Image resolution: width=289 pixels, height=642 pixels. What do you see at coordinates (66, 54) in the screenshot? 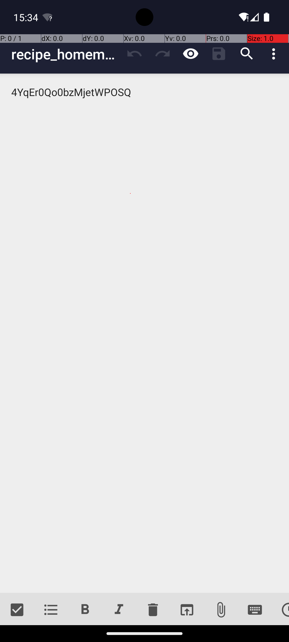
I see `recipe_homemade_pizza_2023_10_06` at bounding box center [66, 54].